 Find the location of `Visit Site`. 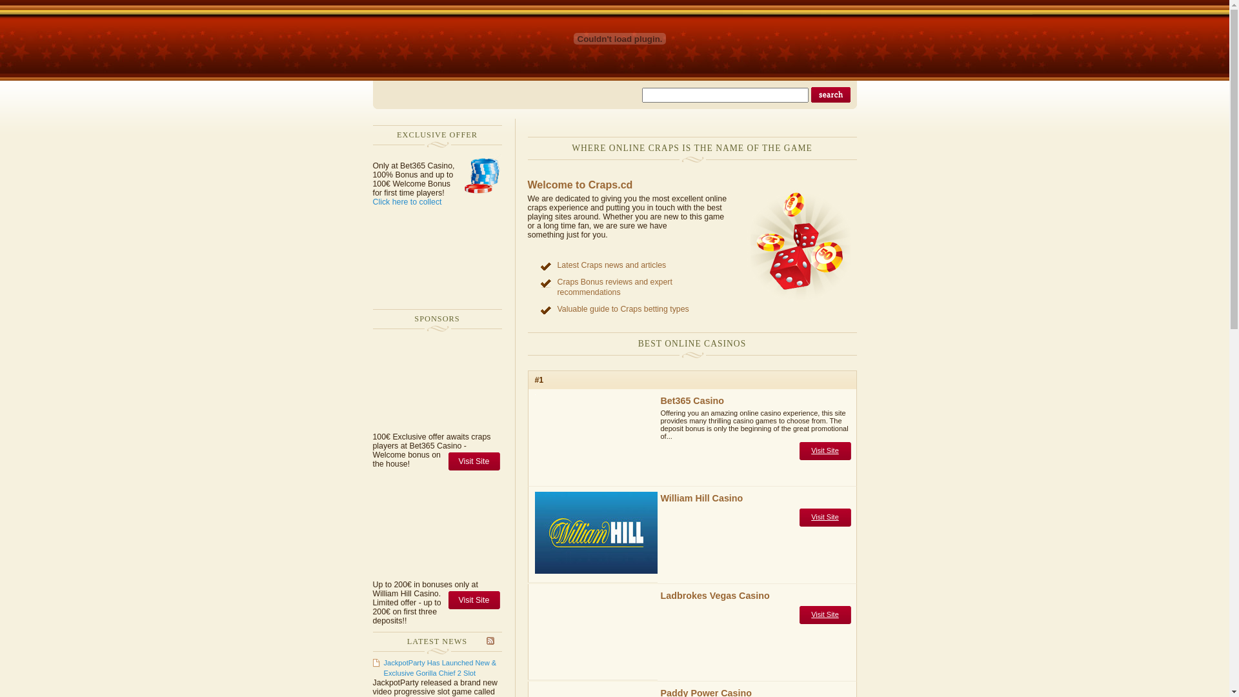

Visit Site is located at coordinates (825, 614).